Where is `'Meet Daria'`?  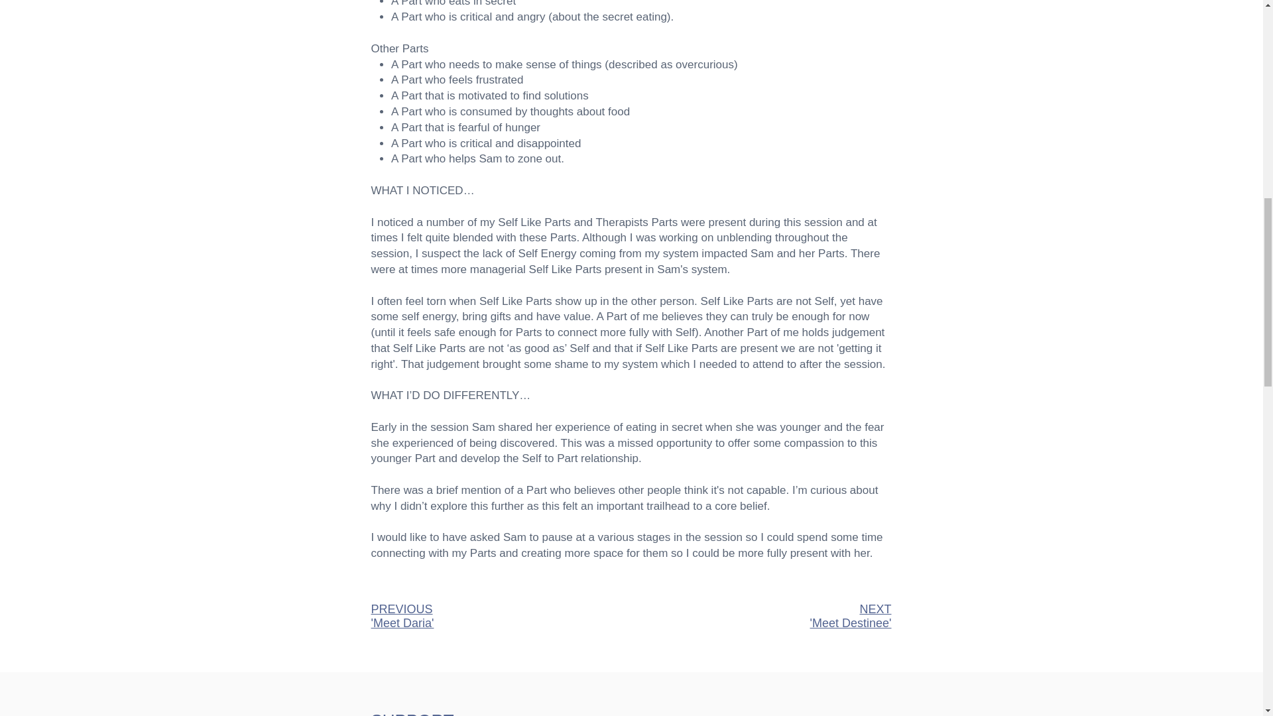
'Meet Daria' is located at coordinates (402, 623).